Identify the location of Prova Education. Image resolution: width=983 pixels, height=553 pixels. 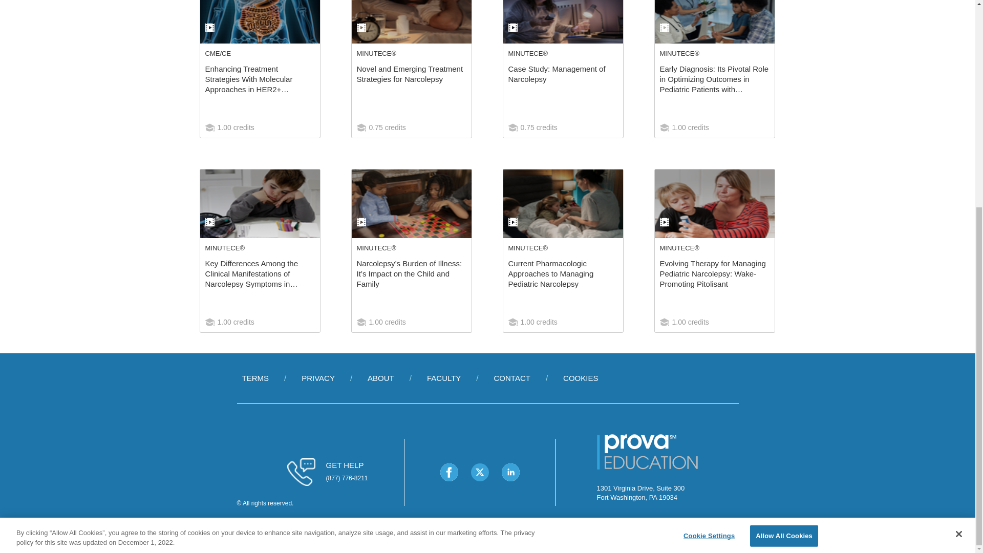
(647, 471).